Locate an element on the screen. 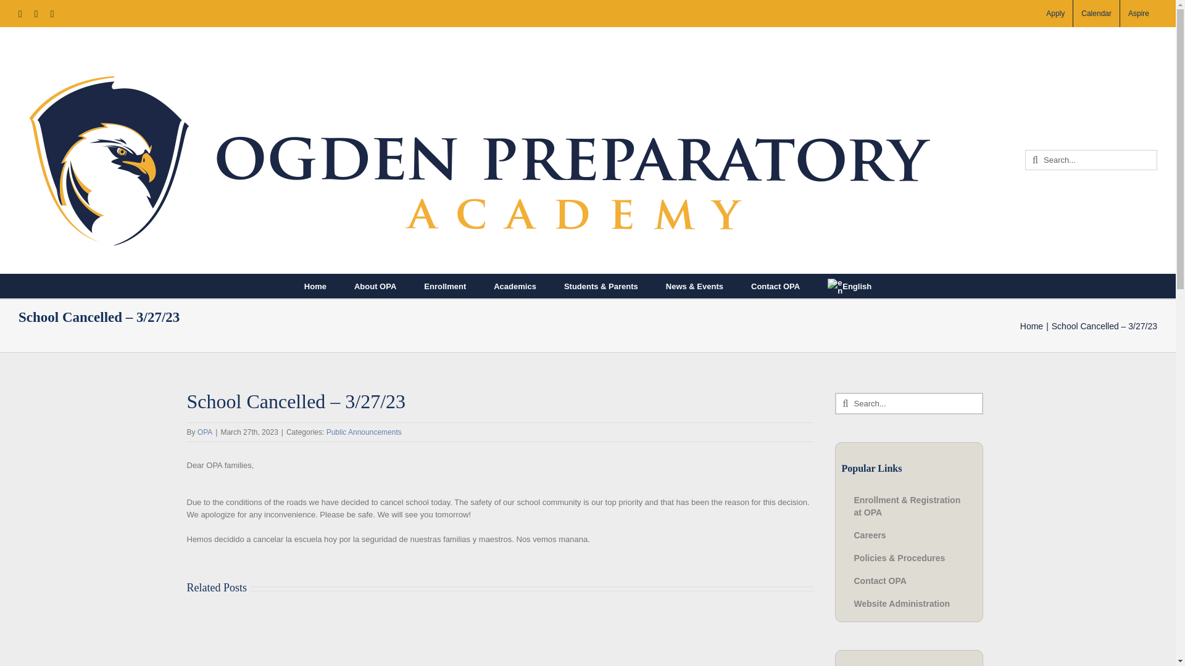  Posts by OPA is located at coordinates (205, 432).